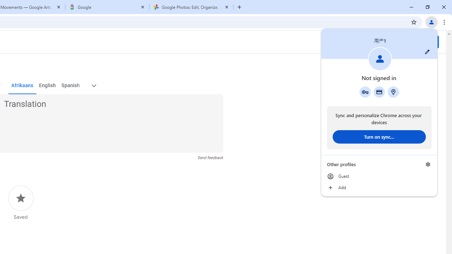  Describe the element at coordinates (107, 7) in the screenshot. I see `Google` at that location.